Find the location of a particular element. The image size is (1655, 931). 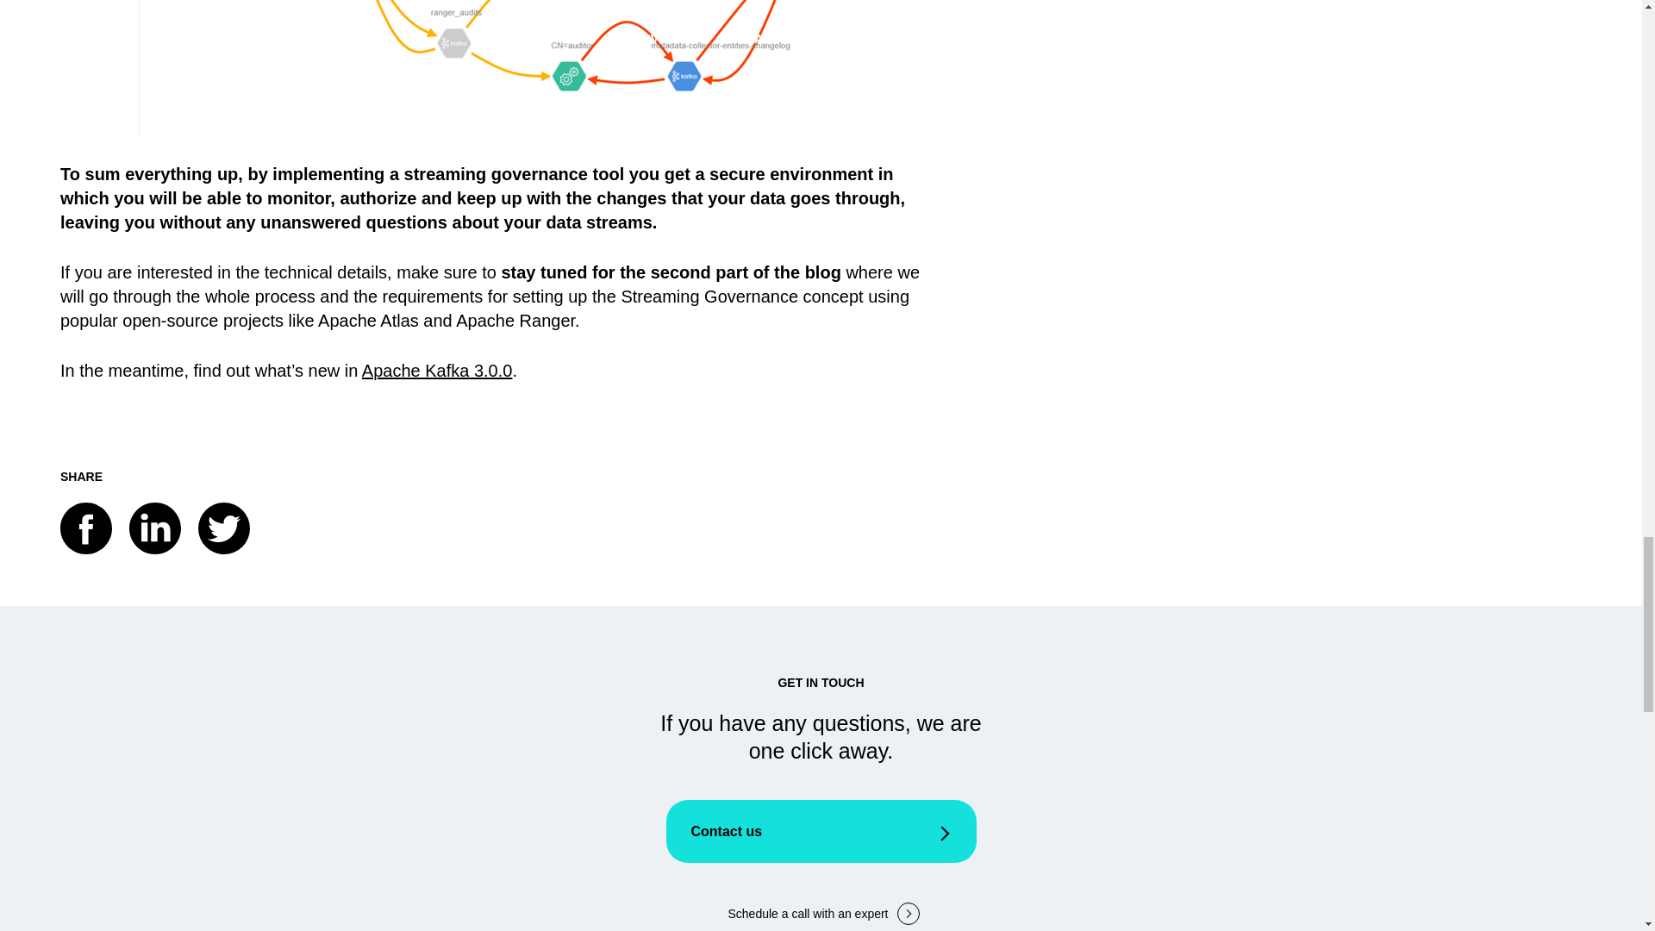

Apache Kafka 3.0.0 is located at coordinates (438, 371).